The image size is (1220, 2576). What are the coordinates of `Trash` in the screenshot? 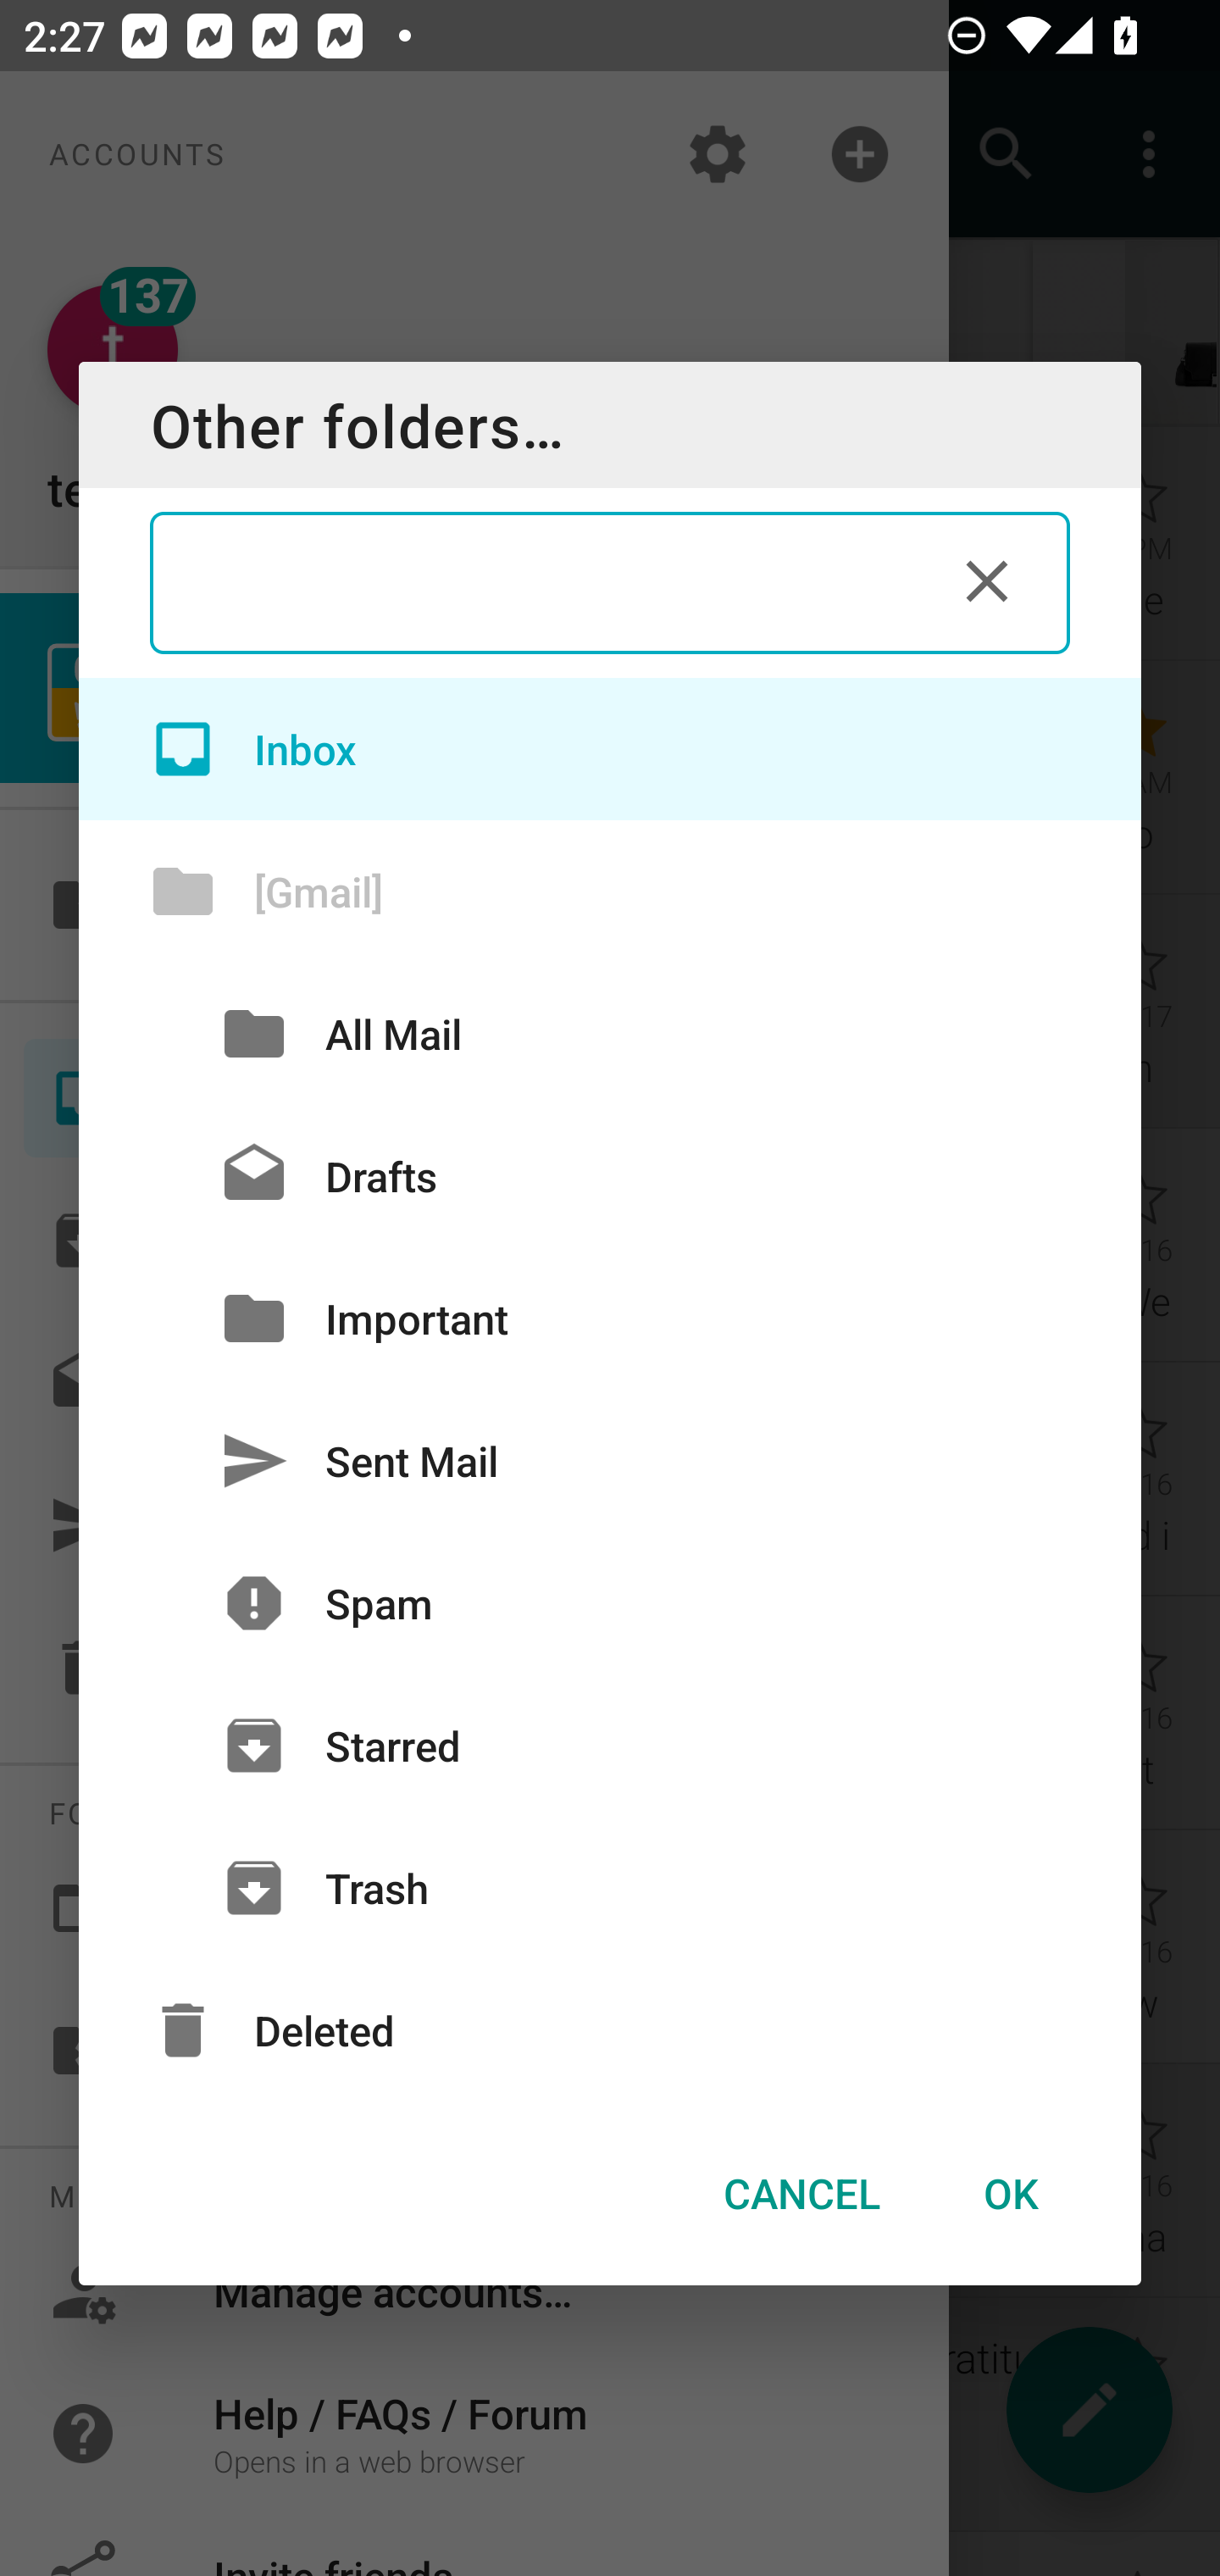 It's located at (610, 1888).